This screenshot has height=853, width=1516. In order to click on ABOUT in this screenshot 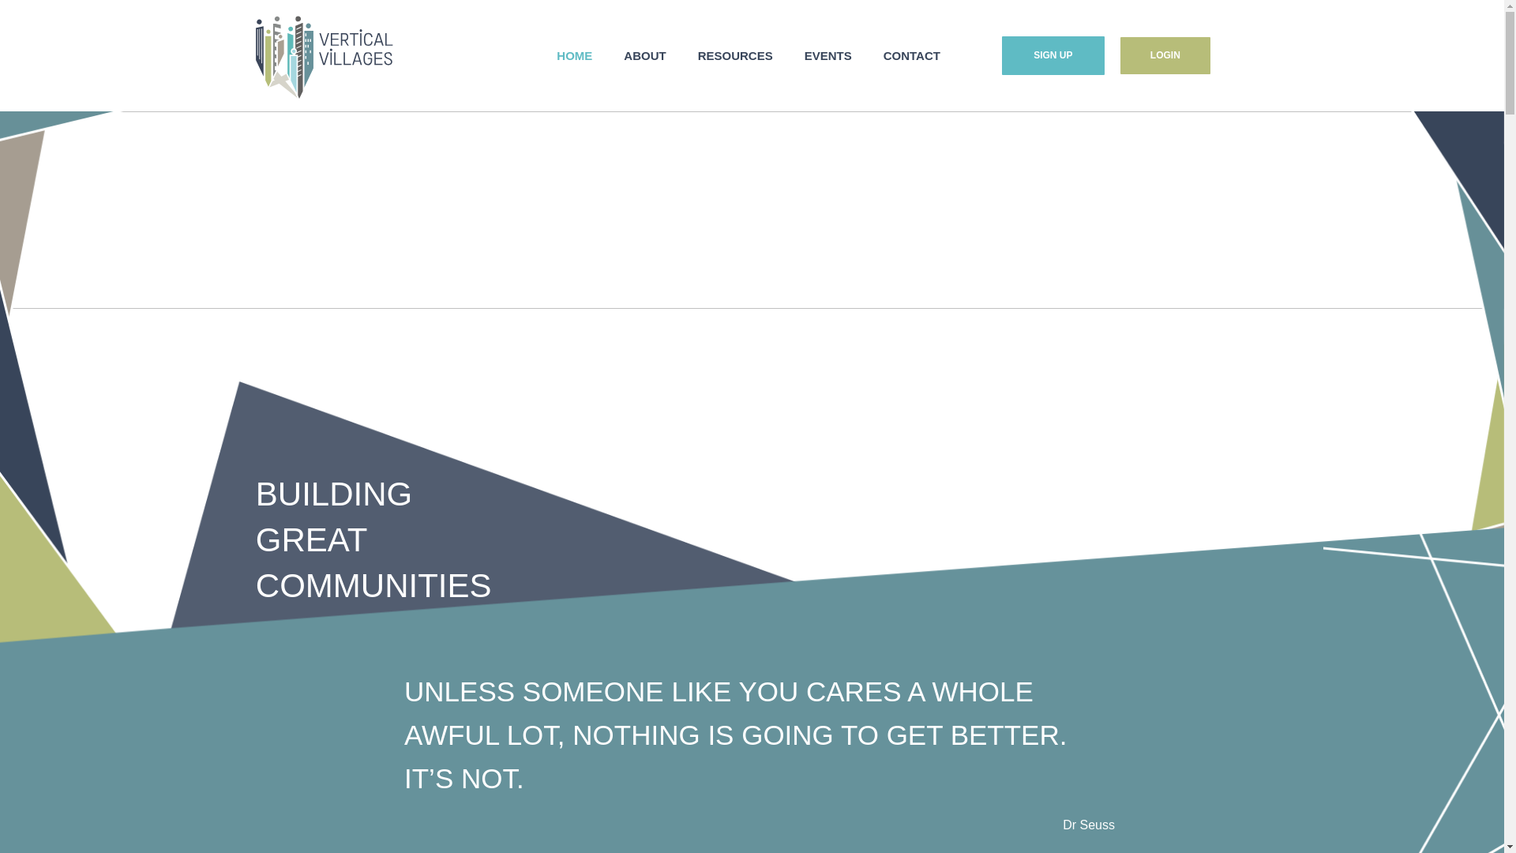, I will do `click(644, 56)`.